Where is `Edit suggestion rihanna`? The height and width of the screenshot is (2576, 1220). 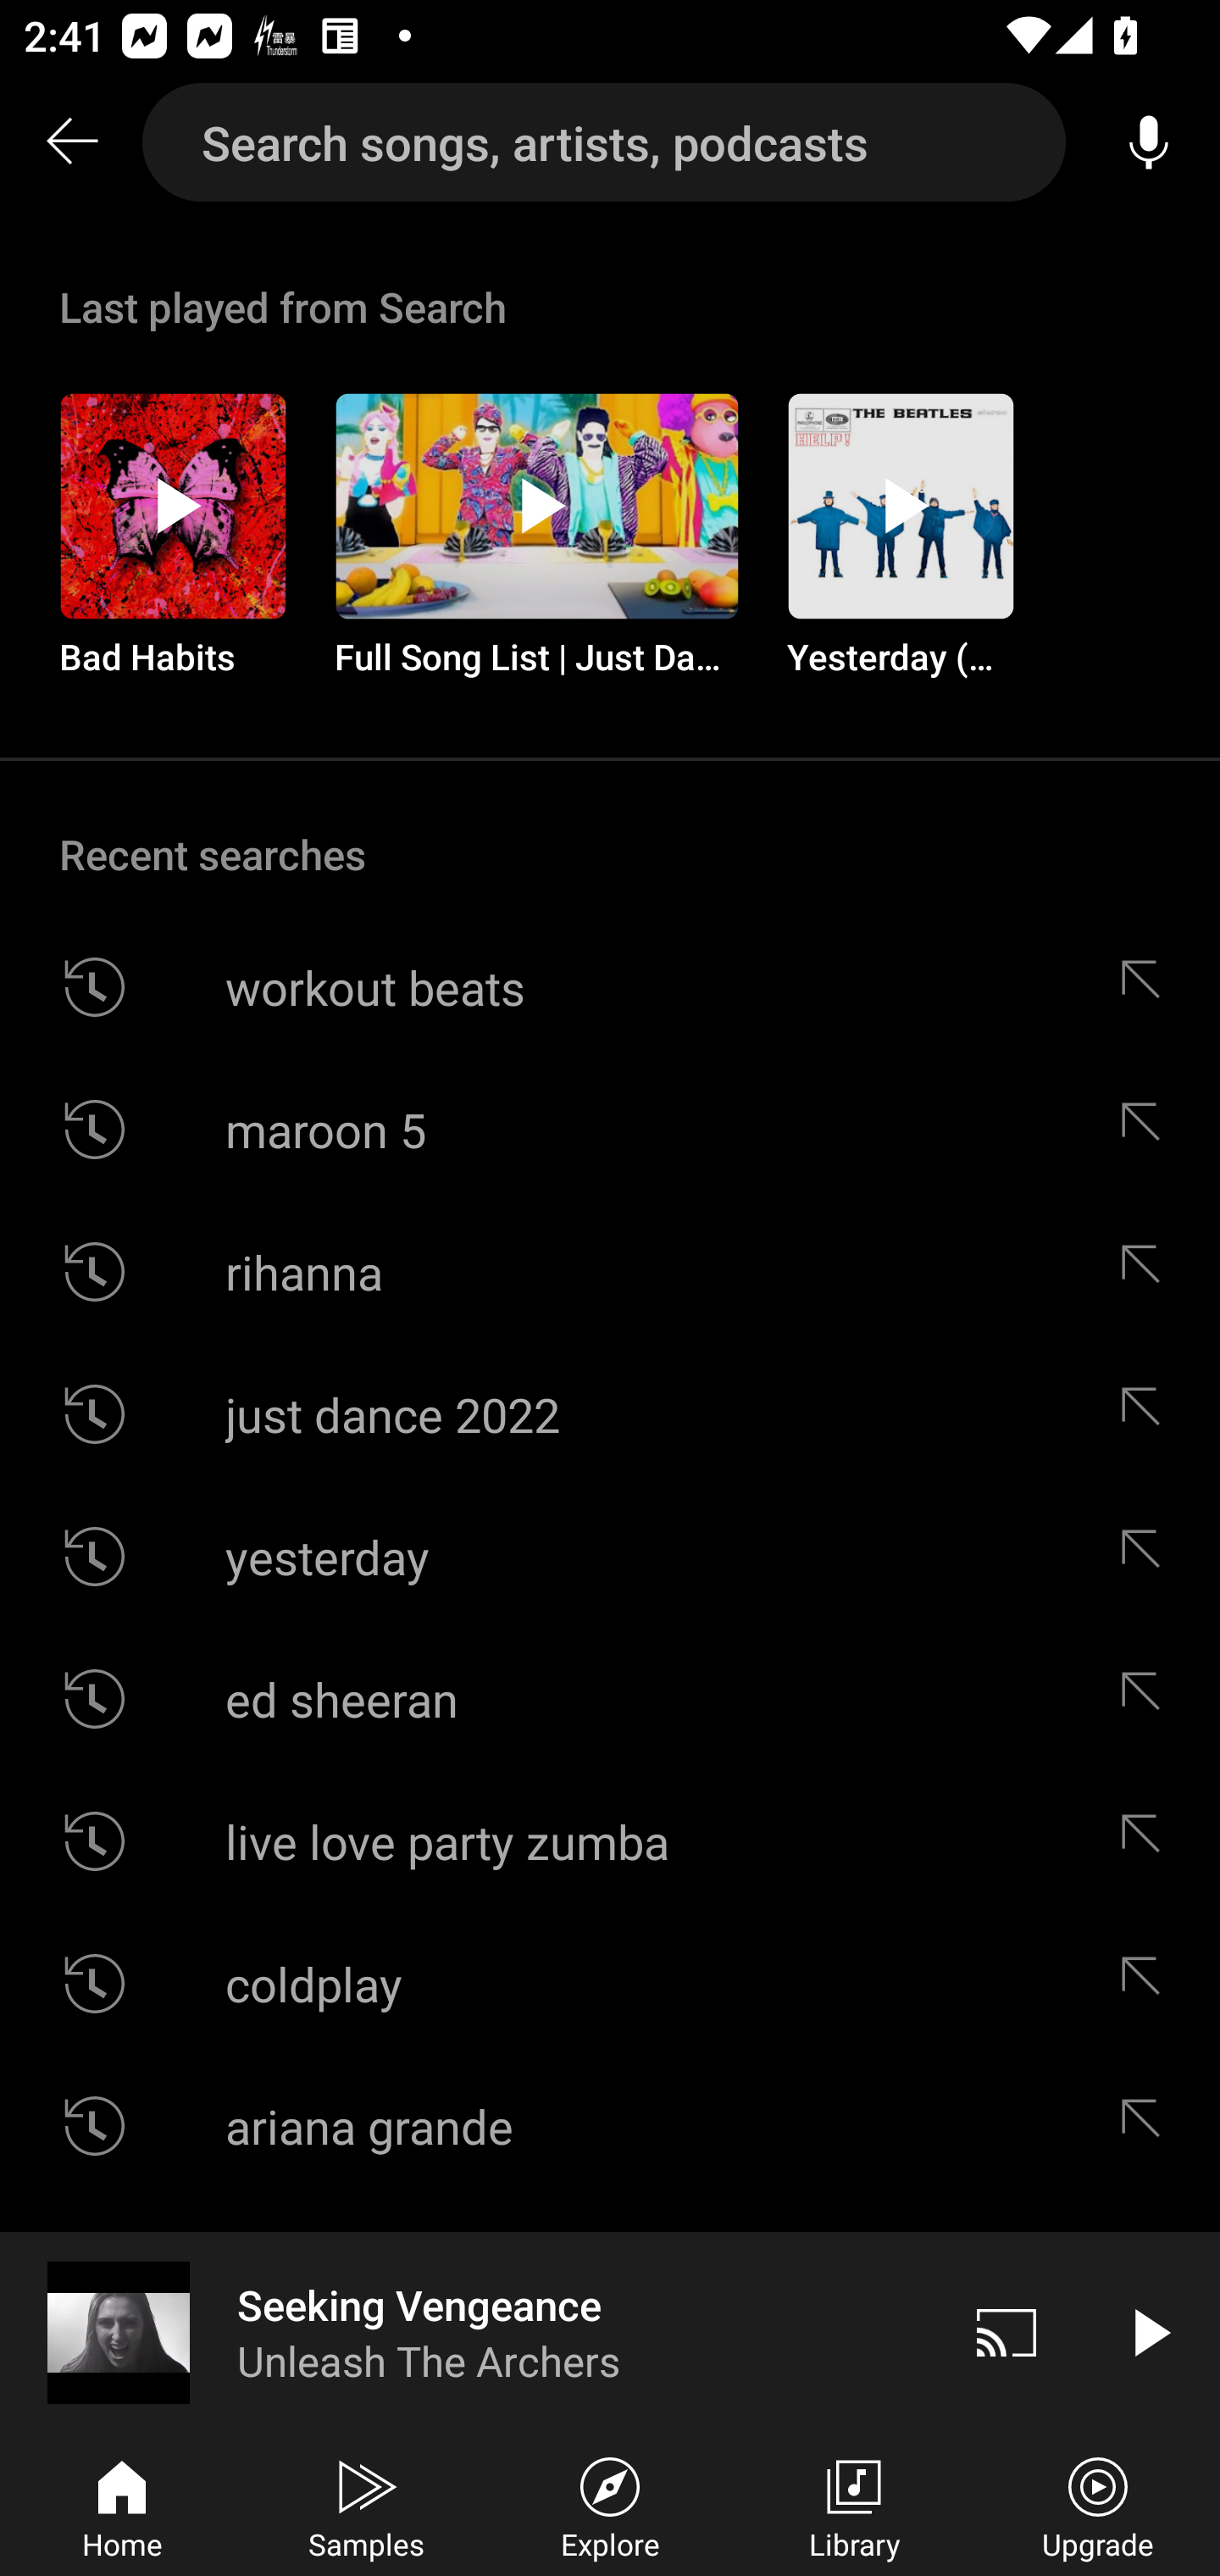
Edit suggestion rihanna is located at coordinates (1148, 1271).